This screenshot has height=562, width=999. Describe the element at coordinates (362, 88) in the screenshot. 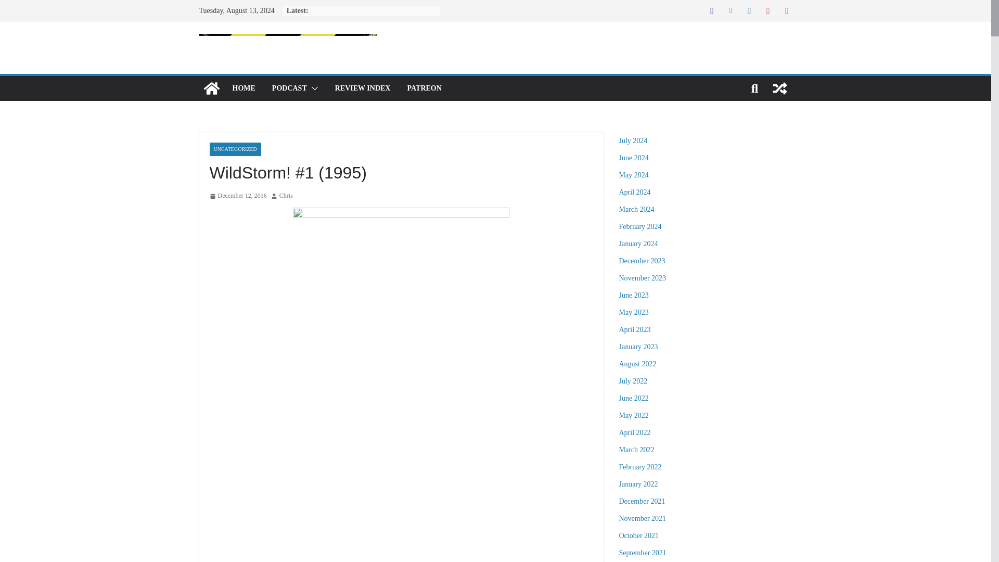

I see `REVIEW INDEX` at that location.